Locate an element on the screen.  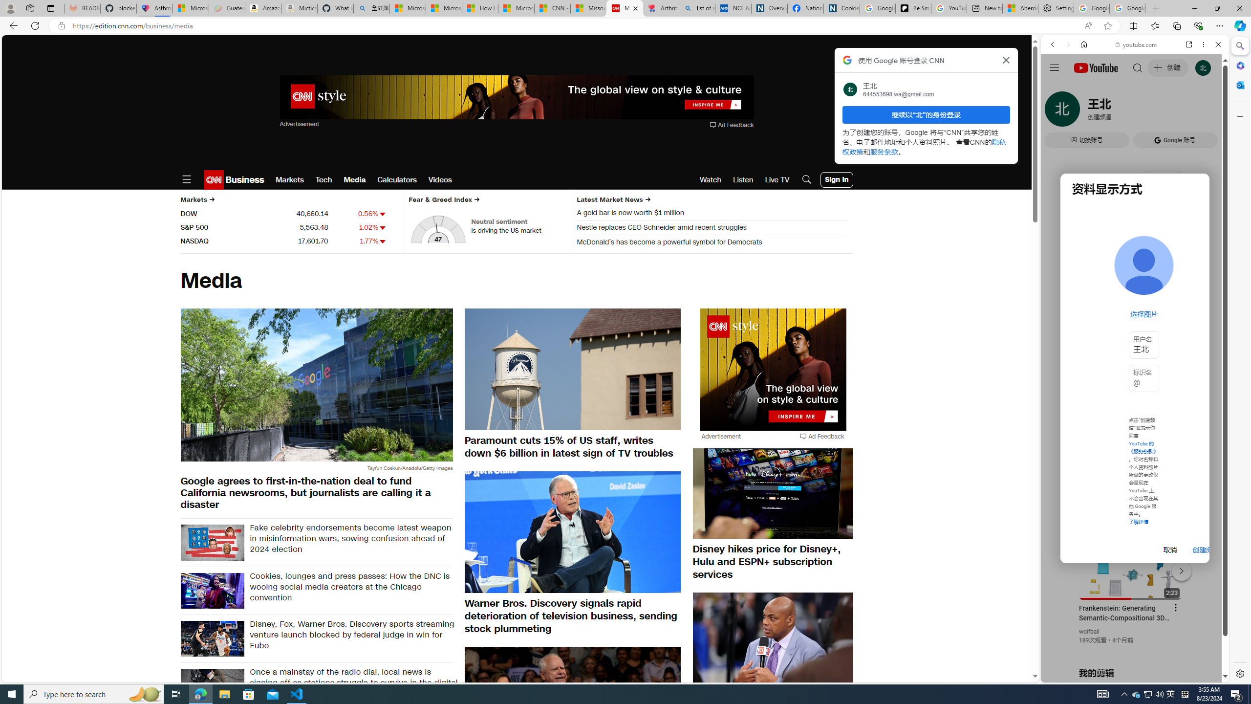
A gold bar is now worth $1 million is located at coordinates (712, 214).